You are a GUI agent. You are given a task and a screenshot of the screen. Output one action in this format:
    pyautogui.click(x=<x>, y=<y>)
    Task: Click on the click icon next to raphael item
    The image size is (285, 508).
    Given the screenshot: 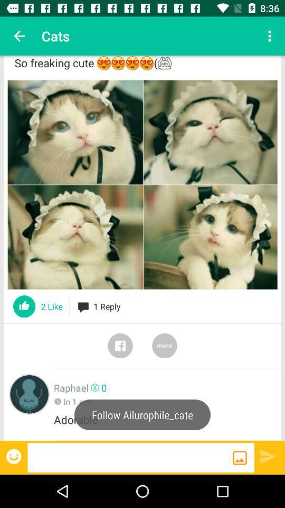 What is the action you would take?
    pyautogui.click(x=30, y=394)
    